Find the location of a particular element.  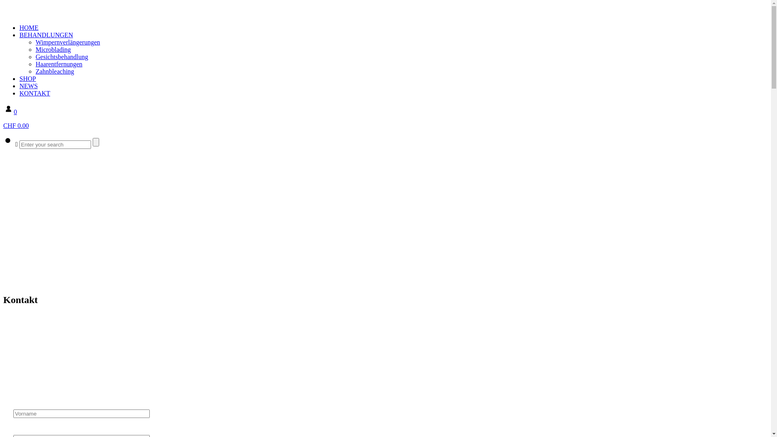

Haarentfernungen is located at coordinates (59, 64).